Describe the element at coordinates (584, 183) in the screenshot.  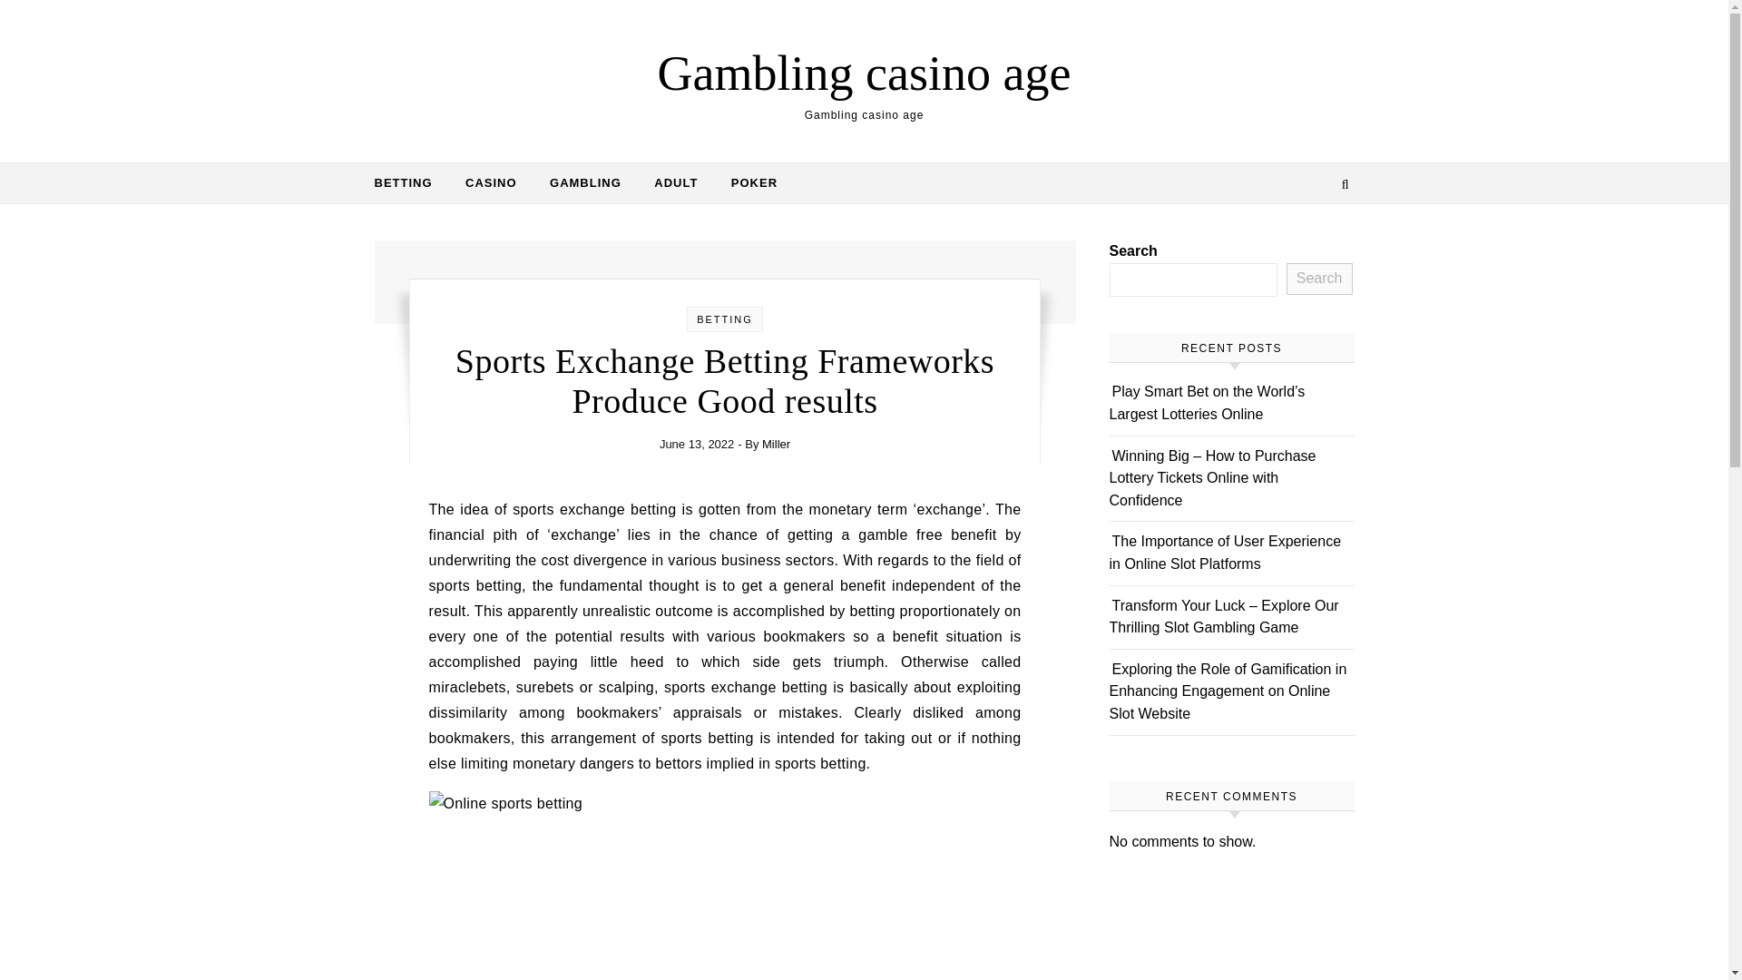
I see `GAMBLING` at that location.